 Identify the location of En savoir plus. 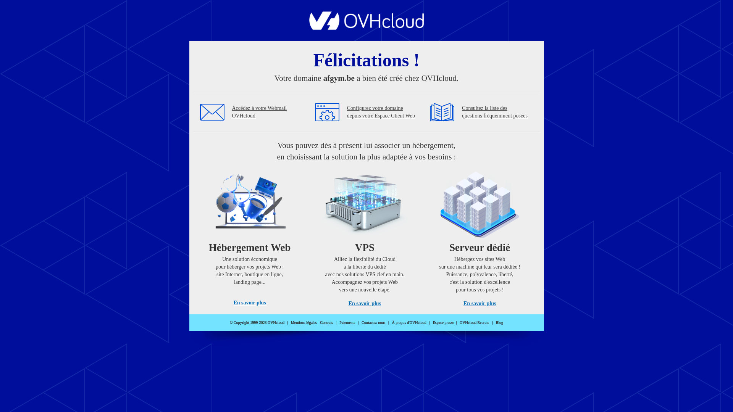
(365, 304).